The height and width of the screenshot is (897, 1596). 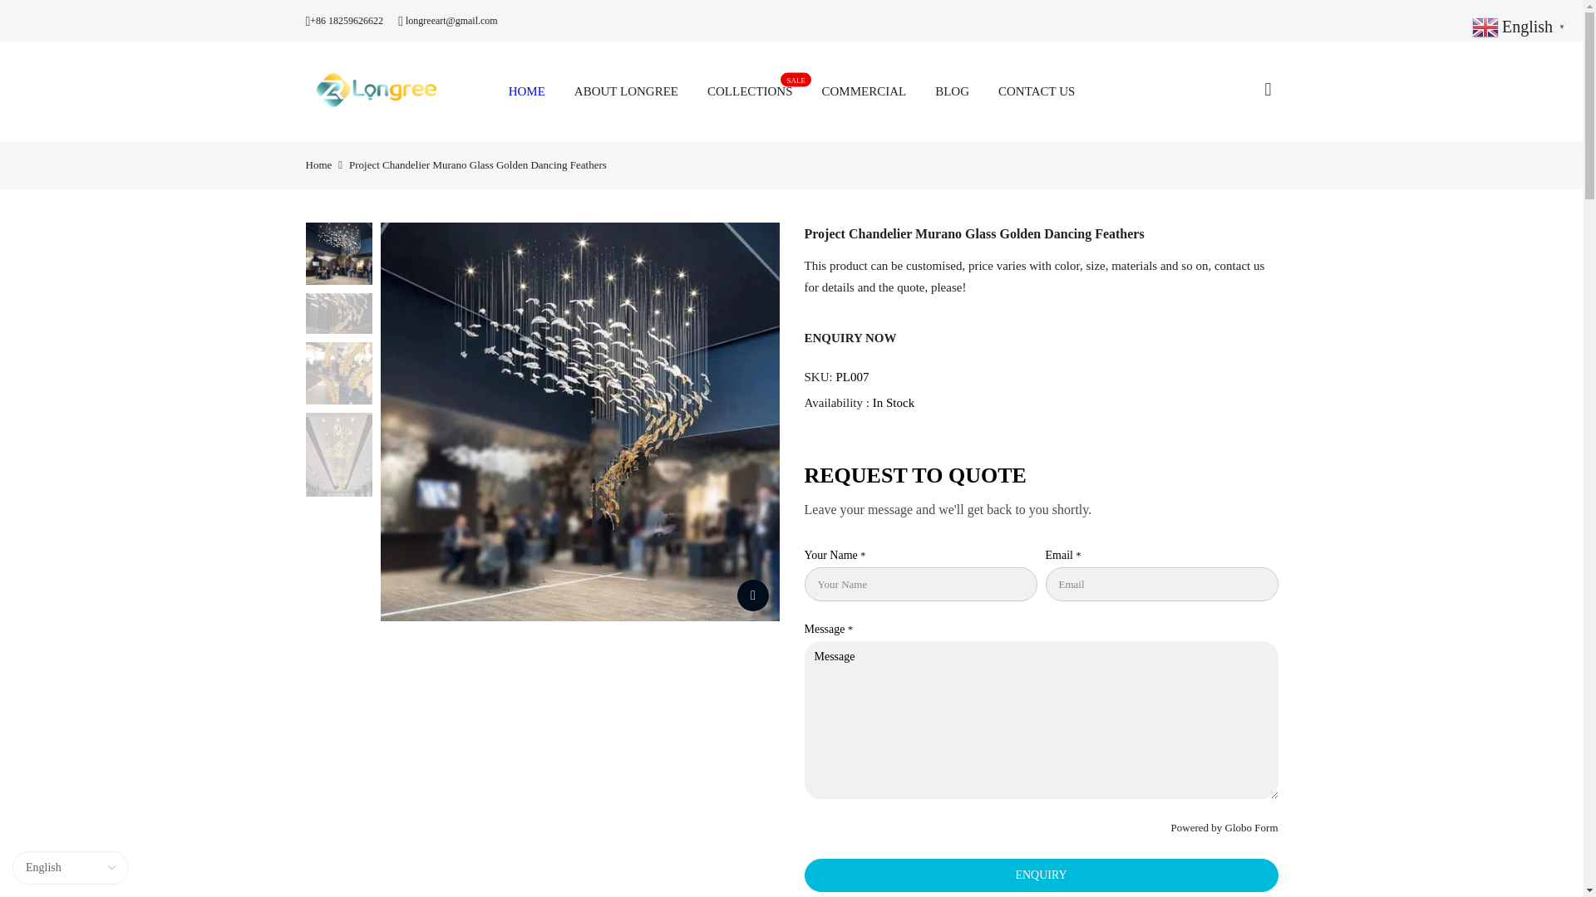 What do you see at coordinates (850, 337) in the screenshot?
I see `ARCHITECTURAL LIGHTINGS` at bounding box center [850, 337].